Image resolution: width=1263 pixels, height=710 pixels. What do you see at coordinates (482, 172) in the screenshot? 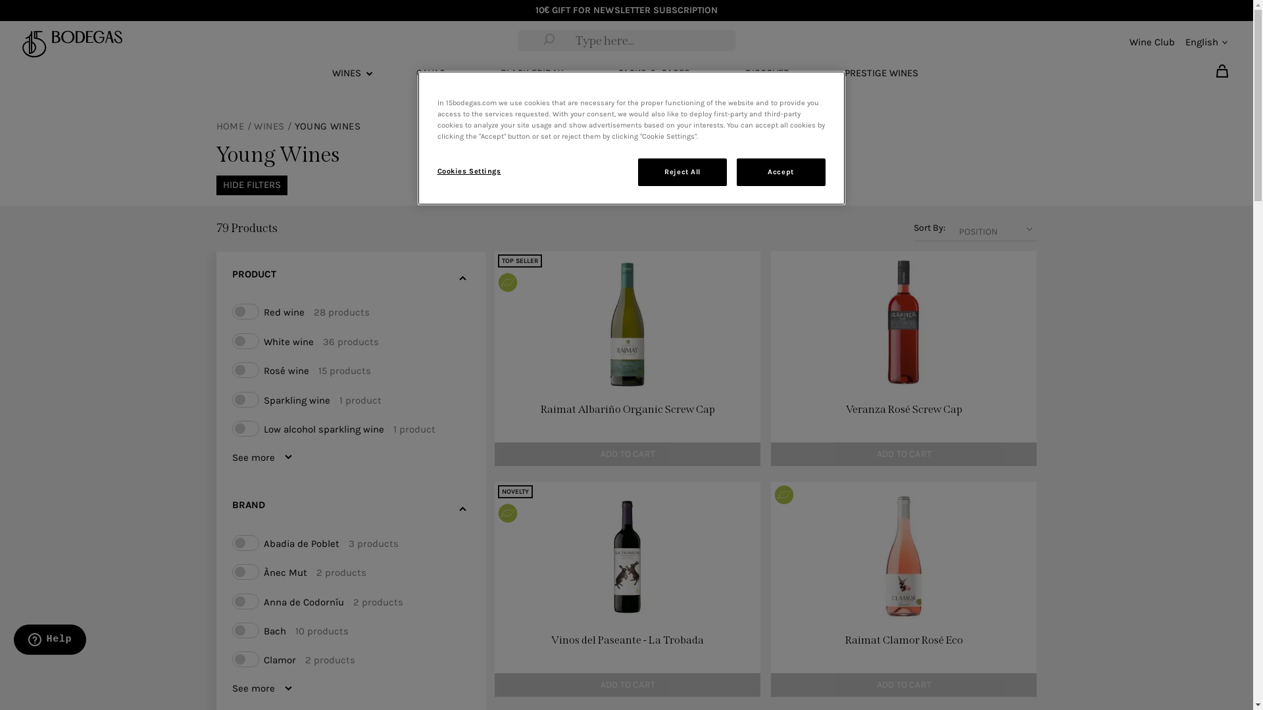
I see `Cookies Settings` at bounding box center [482, 172].